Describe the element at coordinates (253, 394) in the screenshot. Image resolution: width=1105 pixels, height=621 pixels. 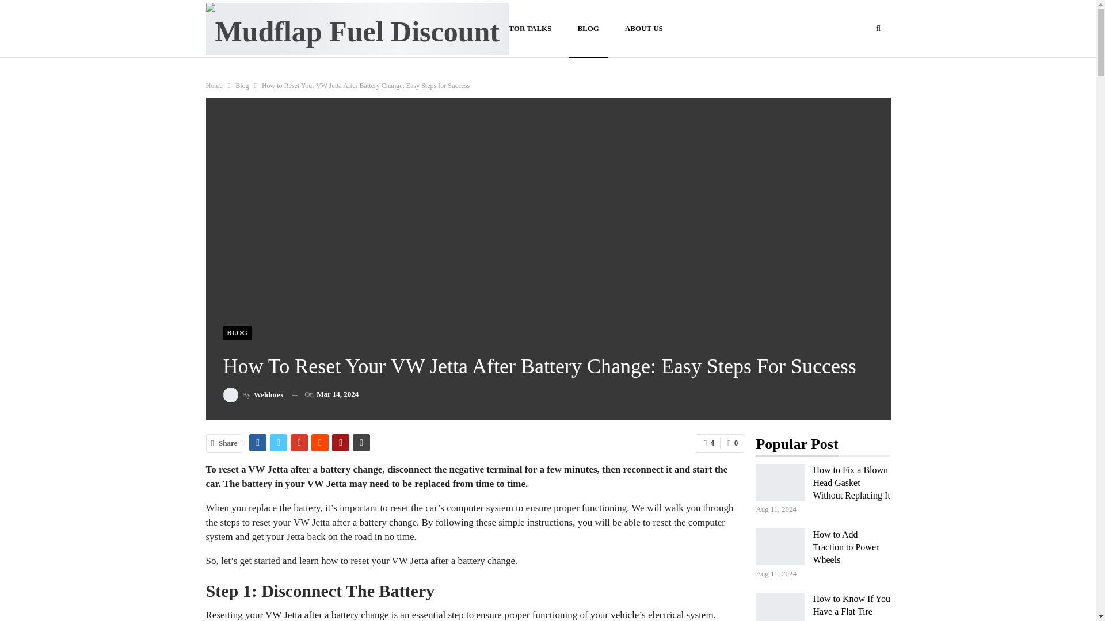
I see `By Weldmex` at that location.